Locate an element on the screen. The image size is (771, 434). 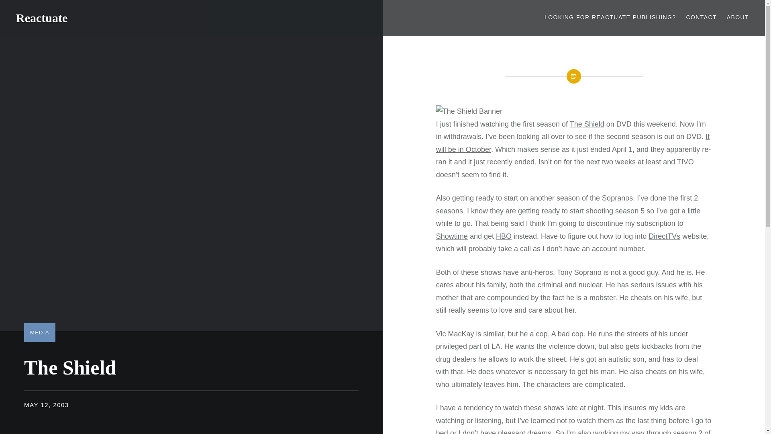
HBO is located at coordinates (504, 236).